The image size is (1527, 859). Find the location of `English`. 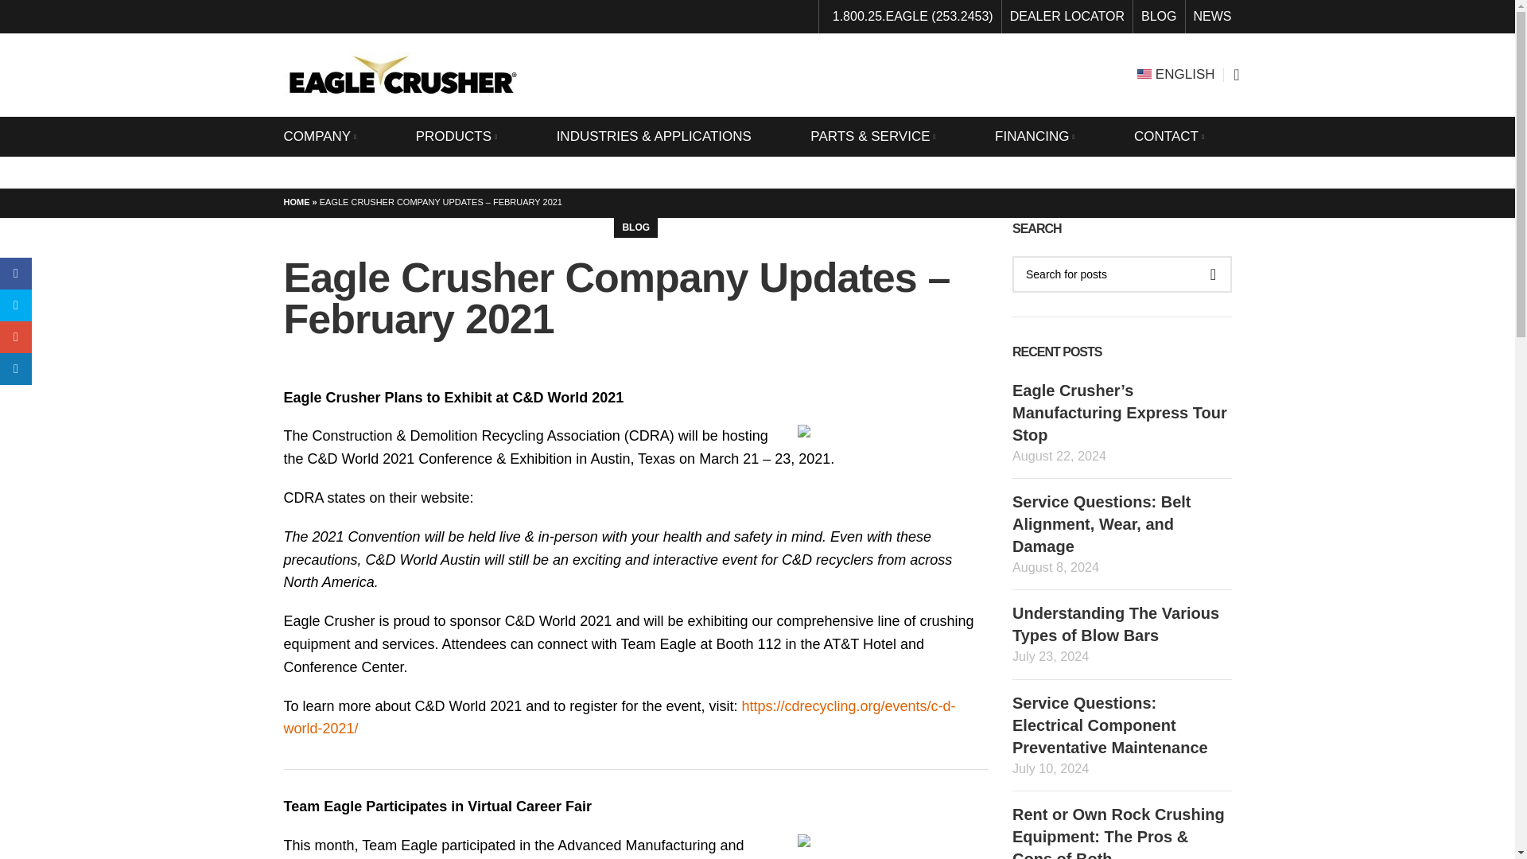

English is located at coordinates (1176, 75).